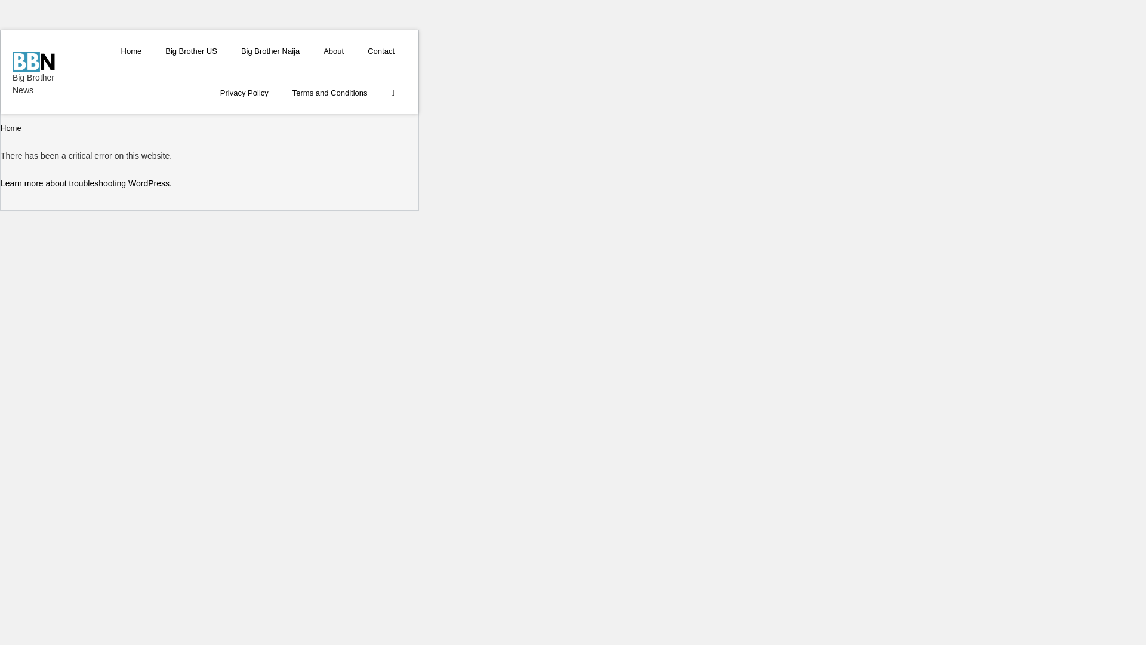 The width and height of the screenshot is (1146, 645). What do you see at coordinates (381, 51) in the screenshot?
I see `Contact` at bounding box center [381, 51].